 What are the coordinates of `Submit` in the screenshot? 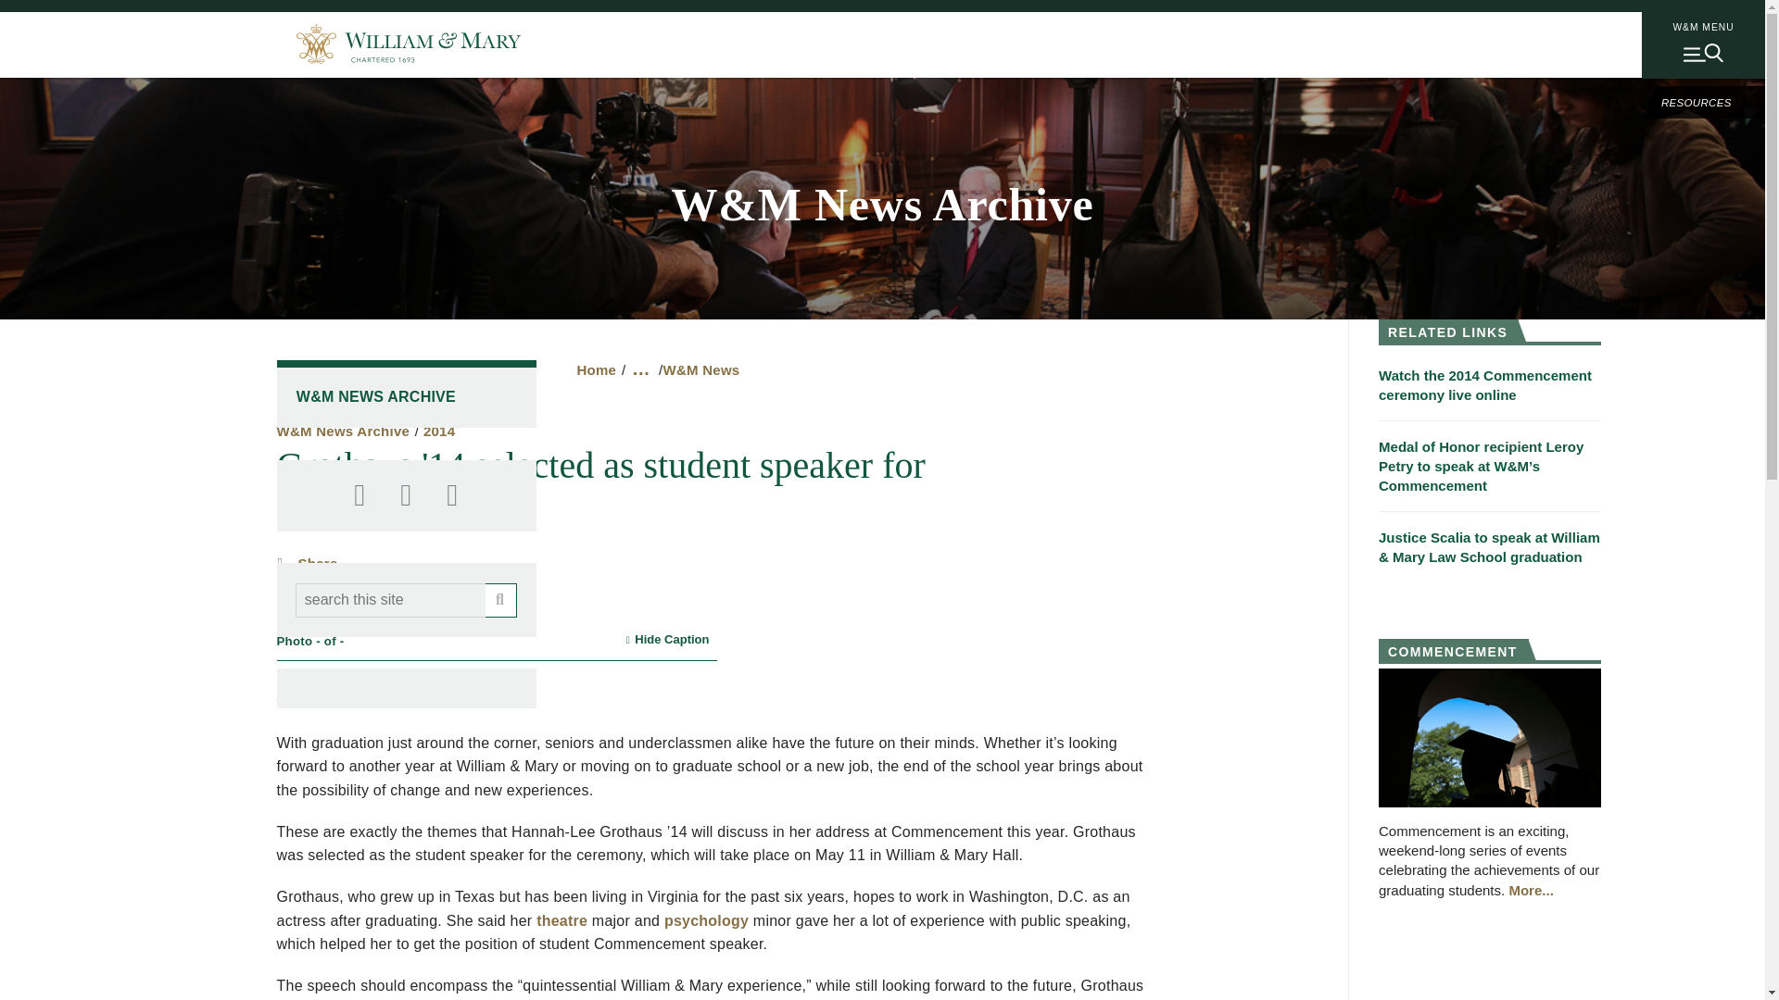 It's located at (501, 600).